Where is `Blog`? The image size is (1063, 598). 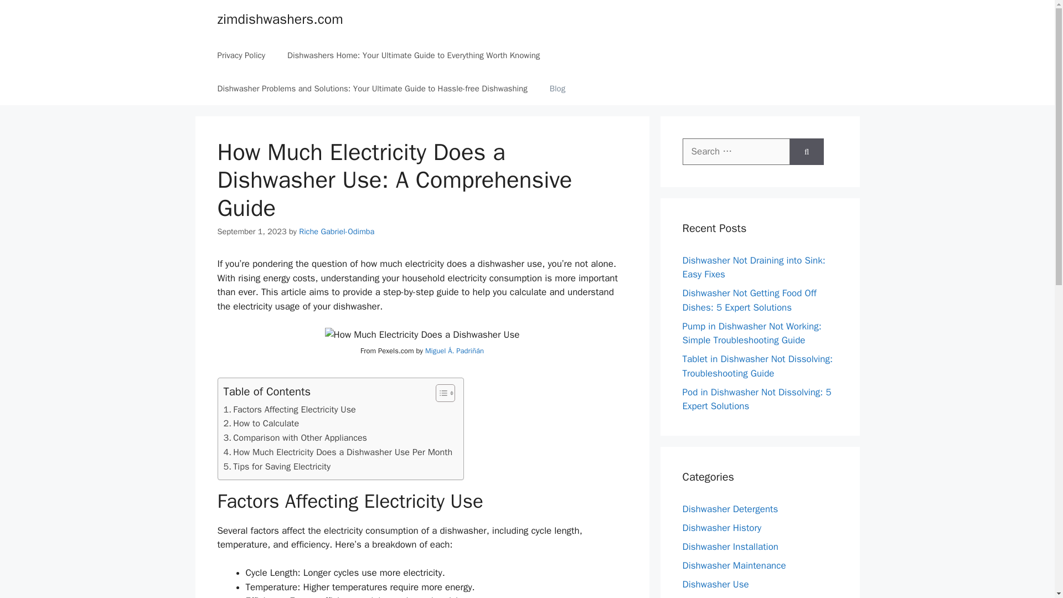
Blog is located at coordinates (557, 89).